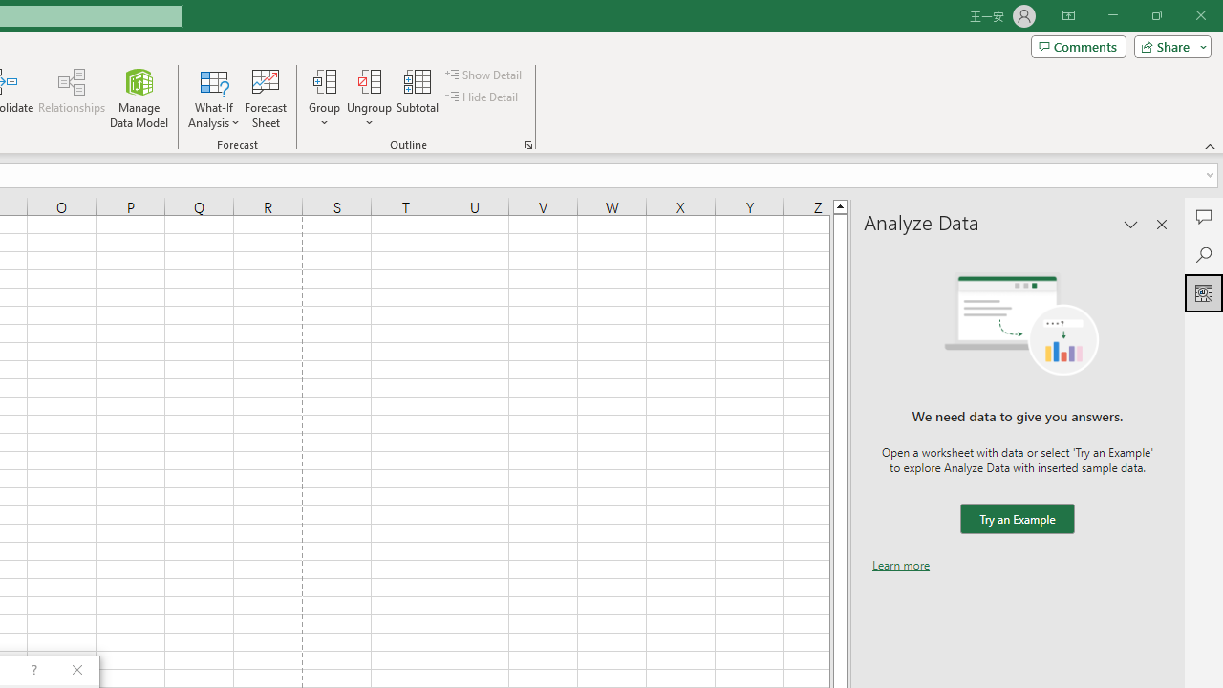 Image resolution: width=1223 pixels, height=688 pixels. Describe the element at coordinates (214, 97) in the screenshot. I see `What-If Analysis` at that location.